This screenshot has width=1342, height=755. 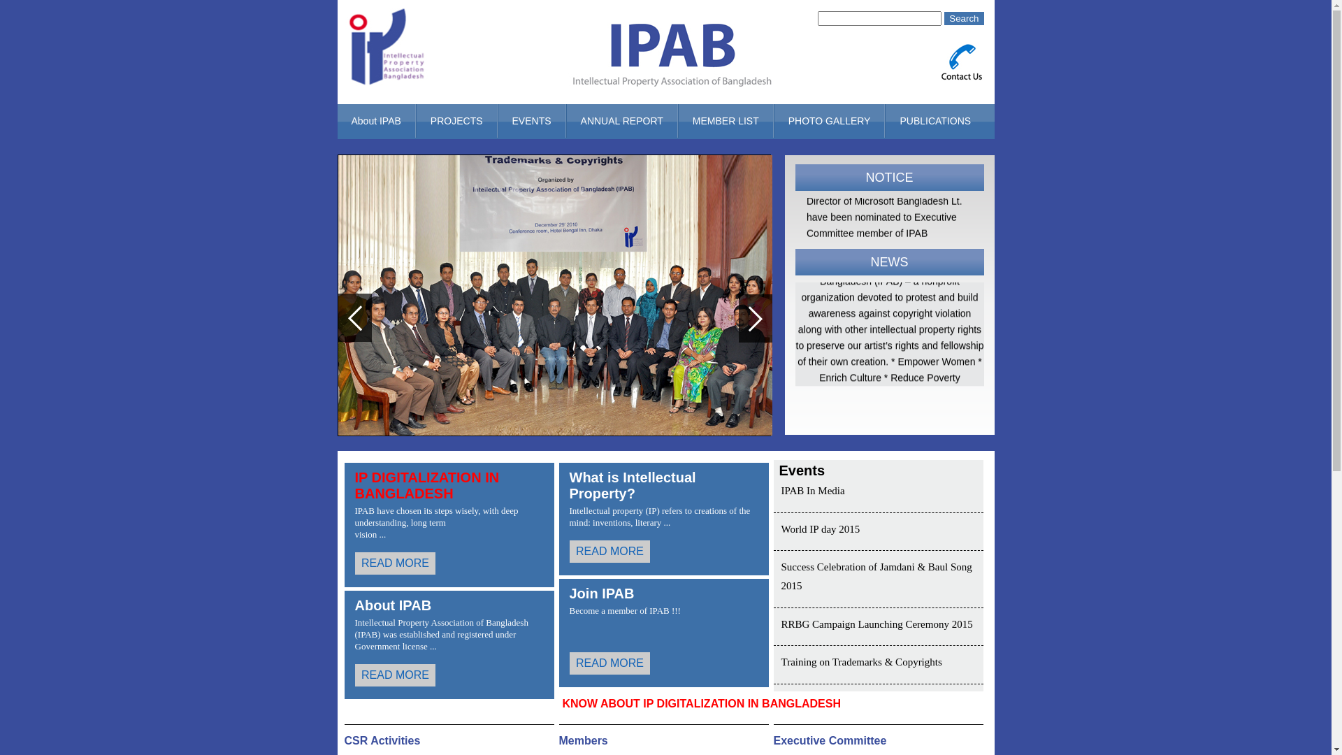 What do you see at coordinates (726, 121) in the screenshot?
I see `MEMBER LIST` at bounding box center [726, 121].